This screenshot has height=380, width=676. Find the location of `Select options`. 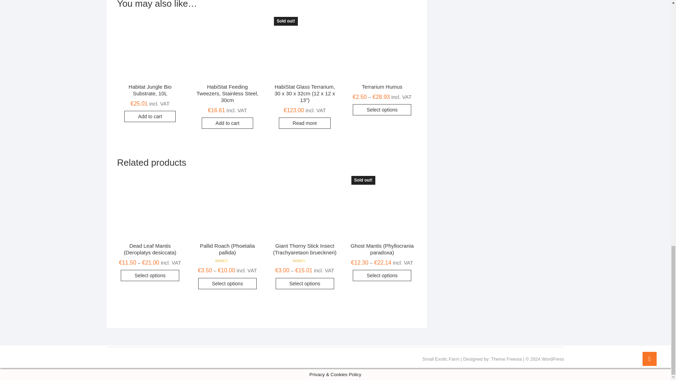

Select options is located at coordinates (382, 110).